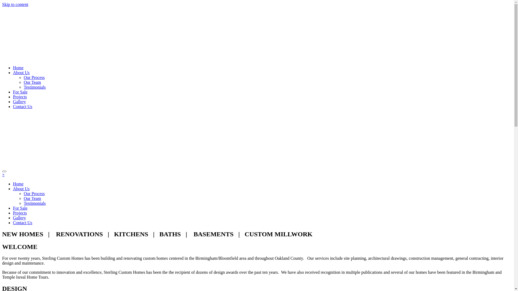 This screenshot has height=291, width=518. Describe the element at coordinates (20, 208) in the screenshot. I see `For Sale` at that location.